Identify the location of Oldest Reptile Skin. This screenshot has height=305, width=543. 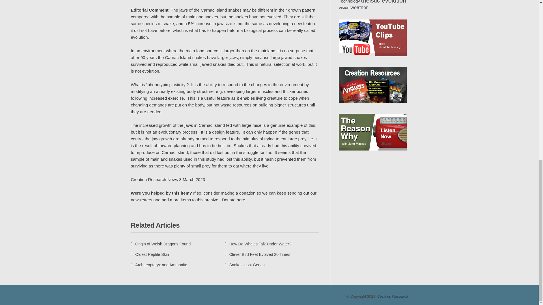
(150, 254).